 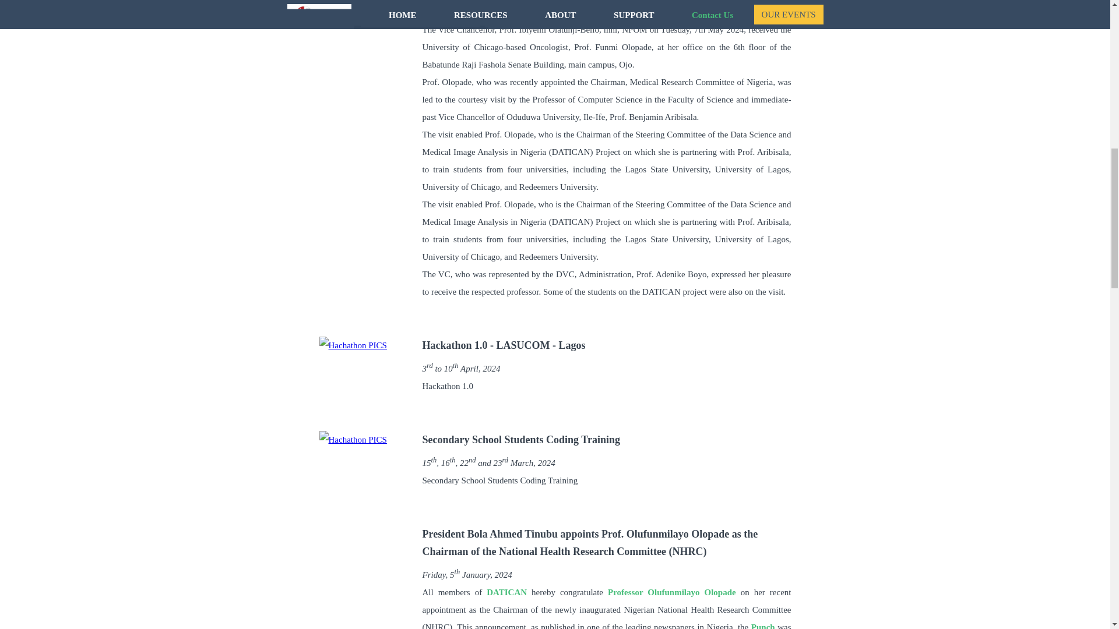 I want to click on Professor Olufunmilayo Olopade, so click(x=671, y=592).